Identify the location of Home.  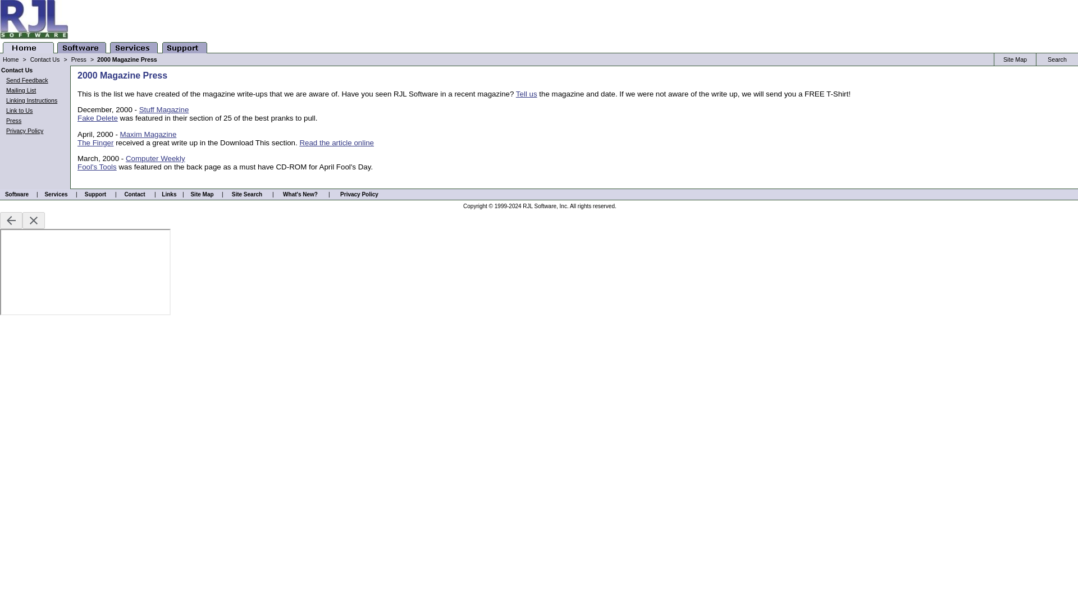
(10, 59).